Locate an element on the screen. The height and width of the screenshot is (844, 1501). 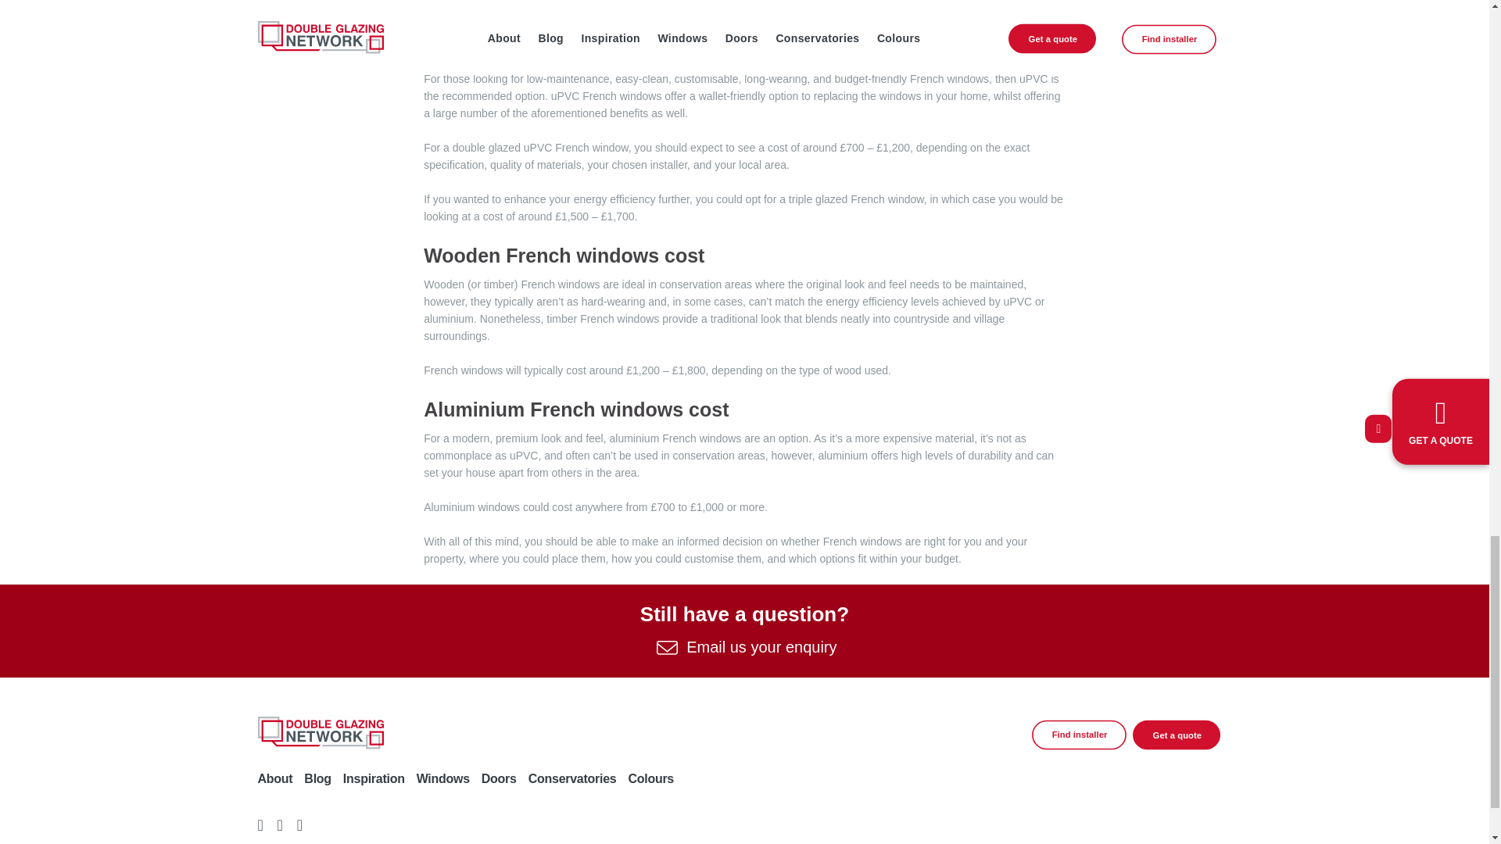
Doors is located at coordinates (499, 778).